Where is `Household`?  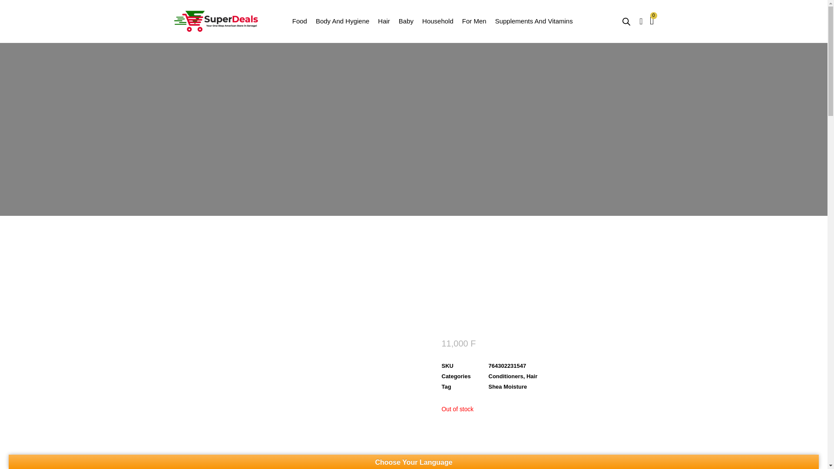 Household is located at coordinates (438, 21).